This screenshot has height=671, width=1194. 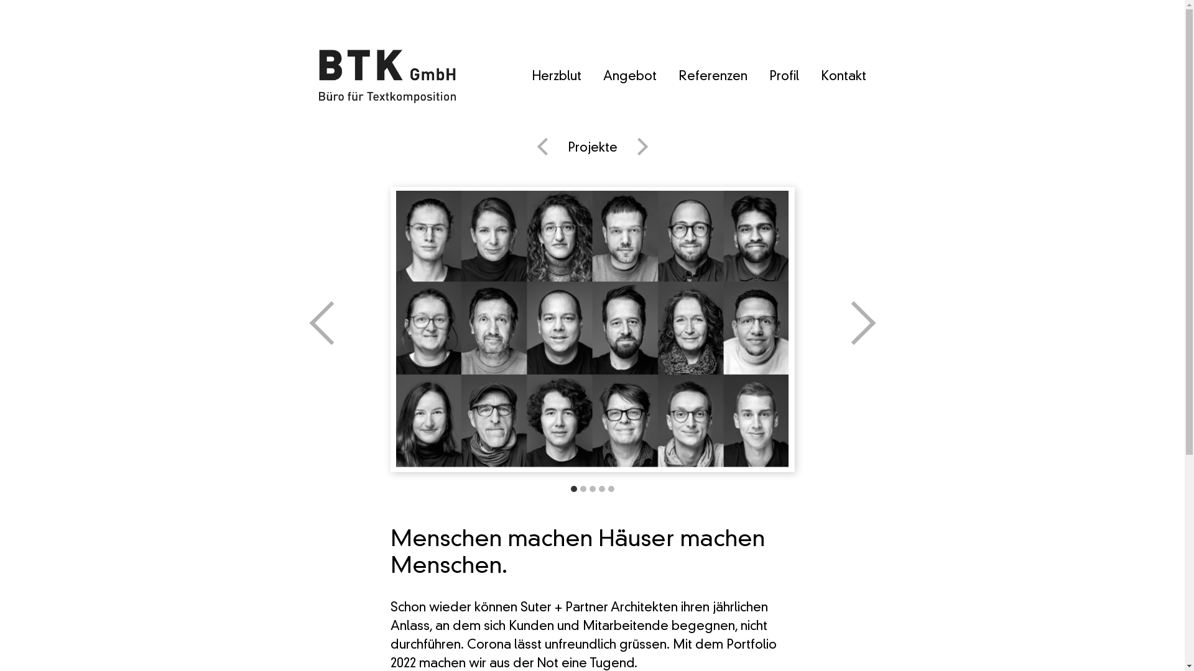 What do you see at coordinates (491, 330) in the screenshot?
I see `Vorheriges Bild` at bounding box center [491, 330].